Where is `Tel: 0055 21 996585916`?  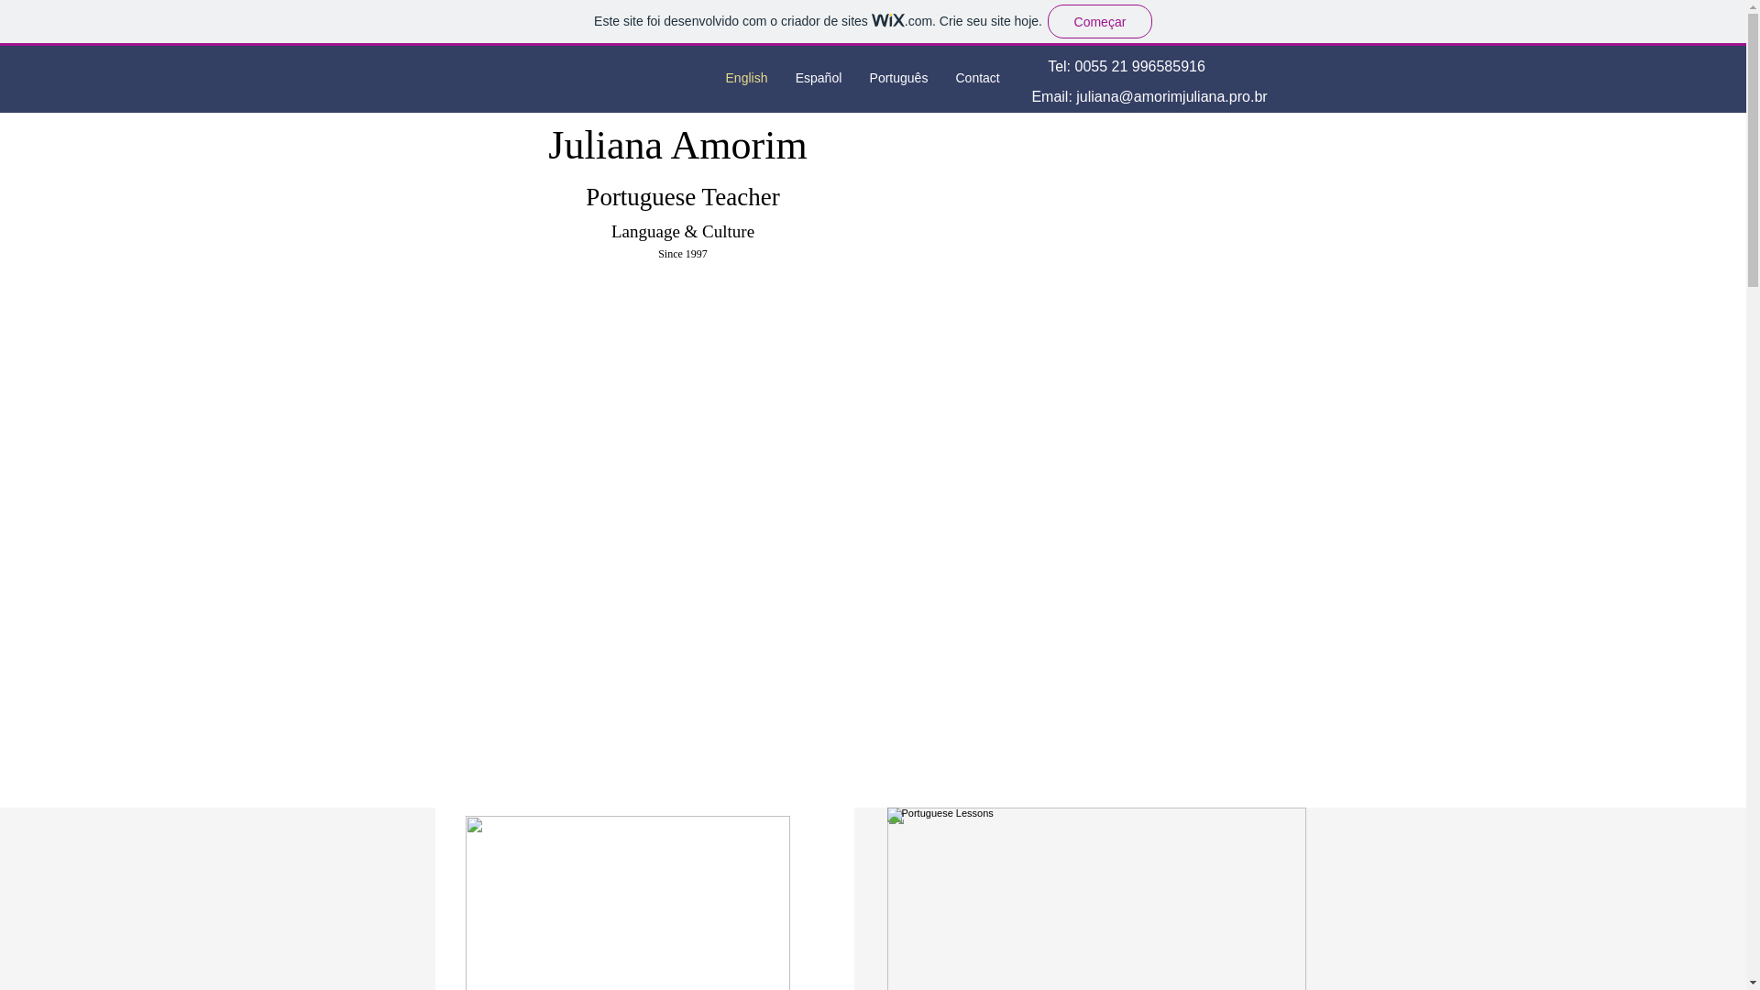 Tel: 0055 21 996585916 is located at coordinates (1127, 67).